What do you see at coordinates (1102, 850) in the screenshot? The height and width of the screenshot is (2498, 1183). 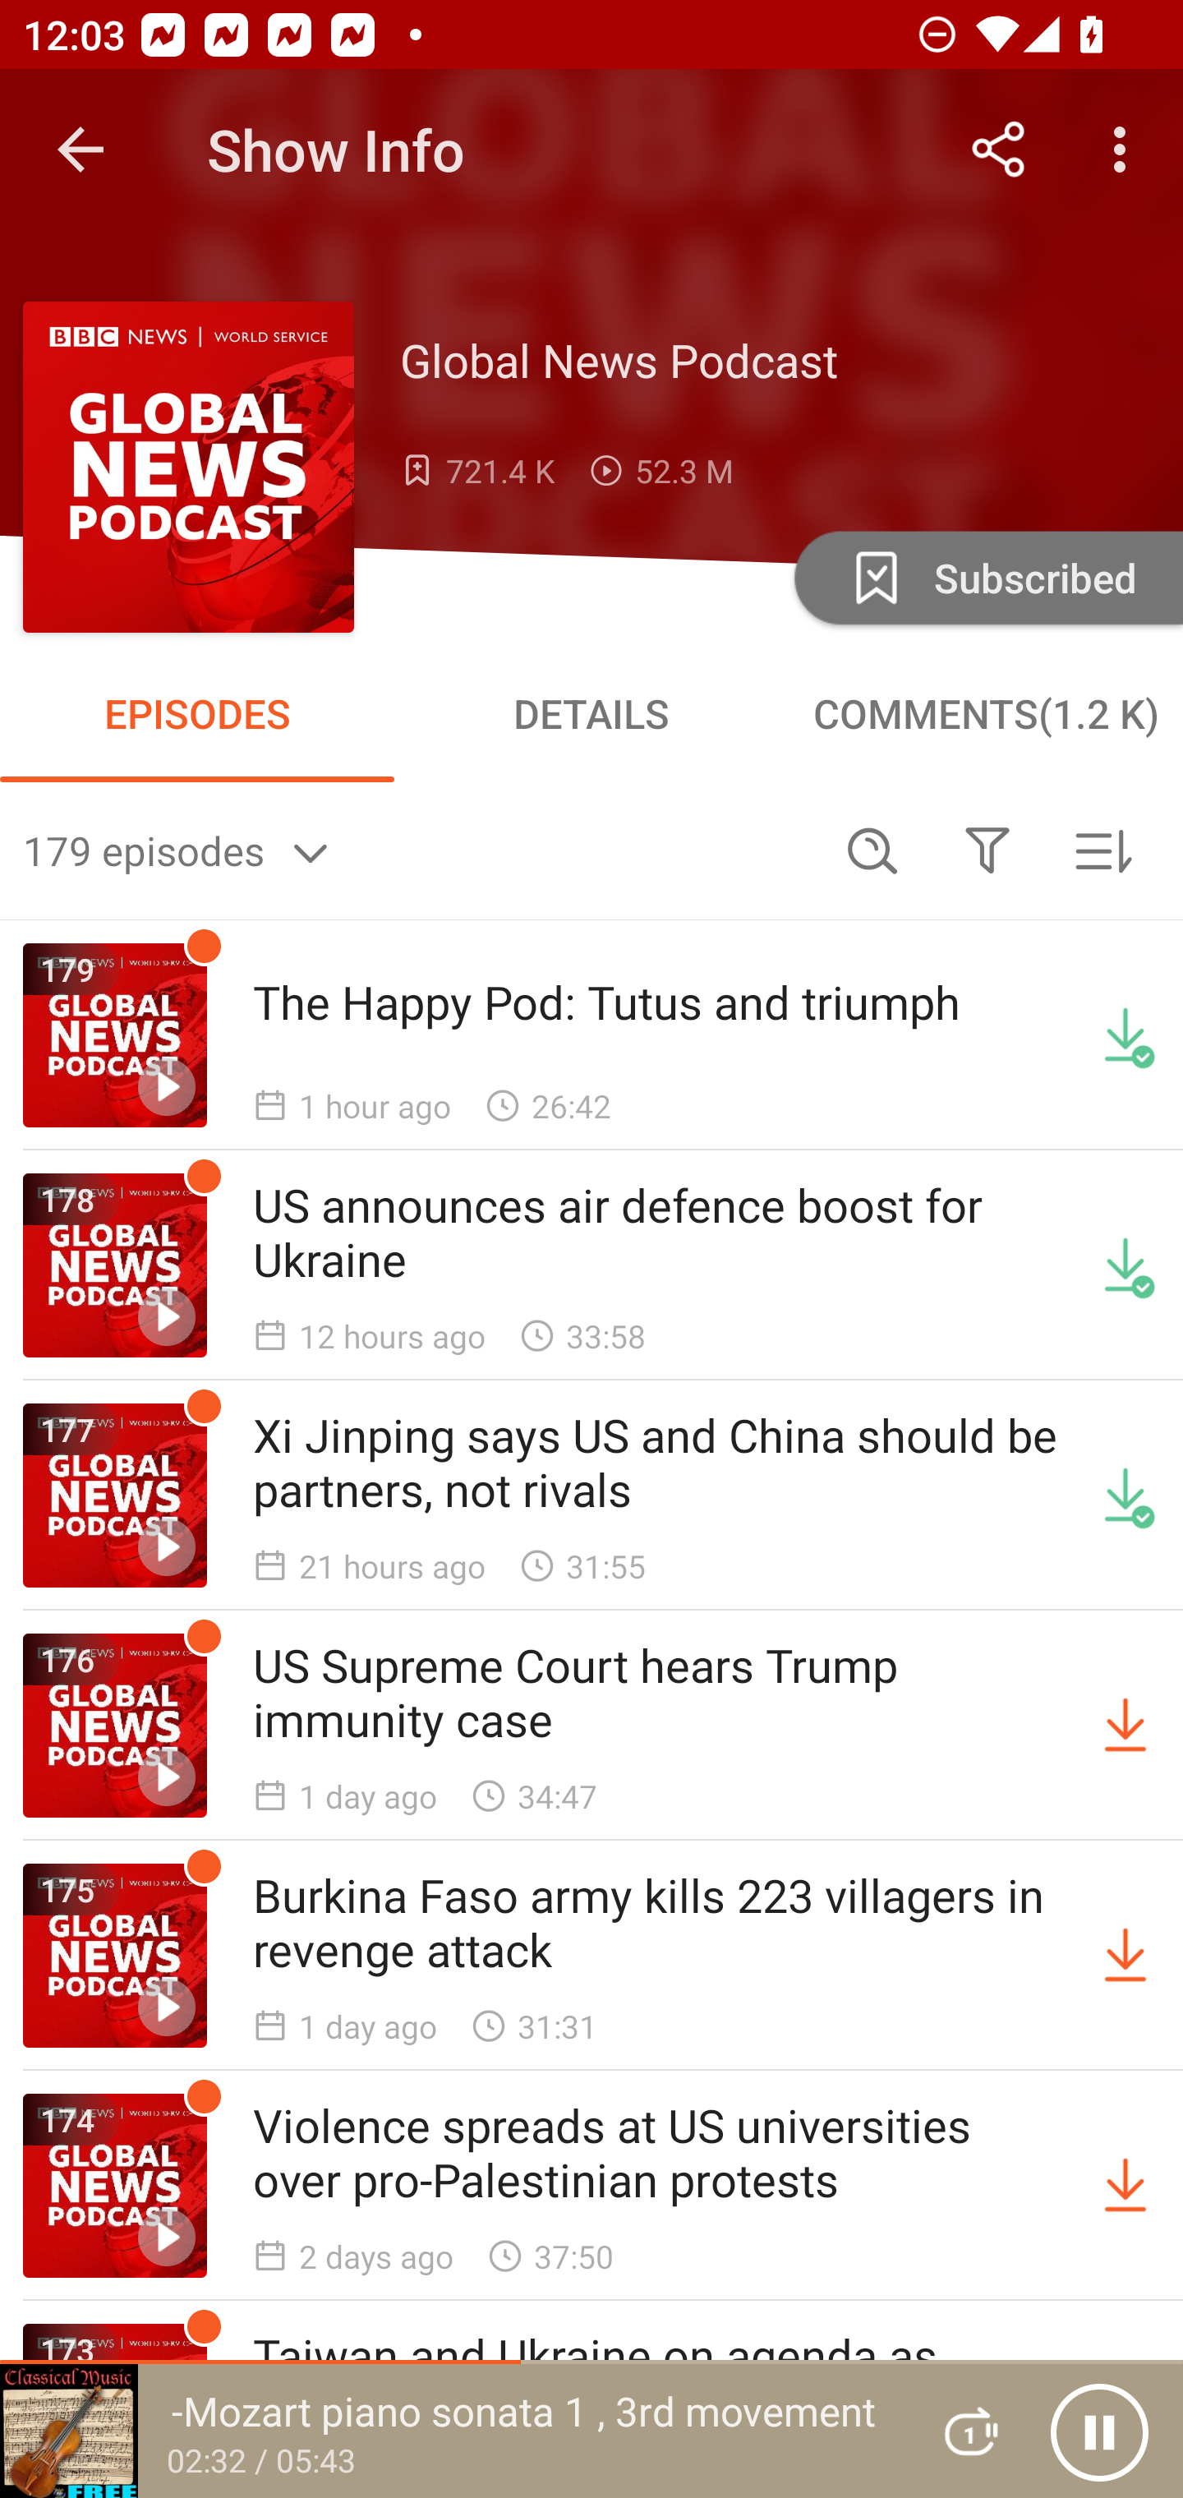 I see ` Sorted by newest first` at bounding box center [1102, 850].